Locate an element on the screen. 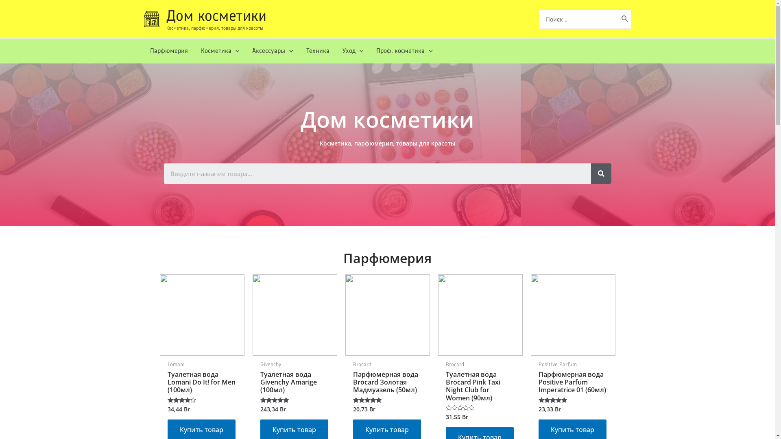 Image resolution: width=781 pixels, height=439 pixels. Search is located at coordinates (377, 174).